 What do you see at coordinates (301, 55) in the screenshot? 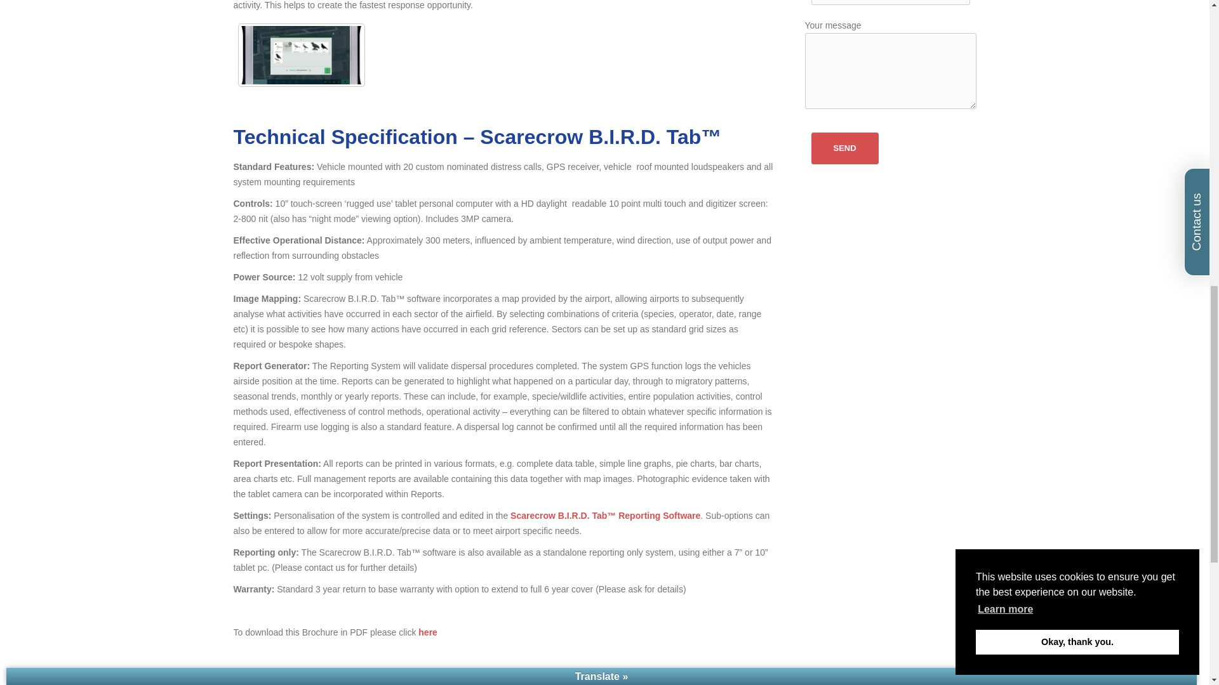
I see `BIRD TAB DISTRESS CALLS copy` at bounding box center [301, 55].